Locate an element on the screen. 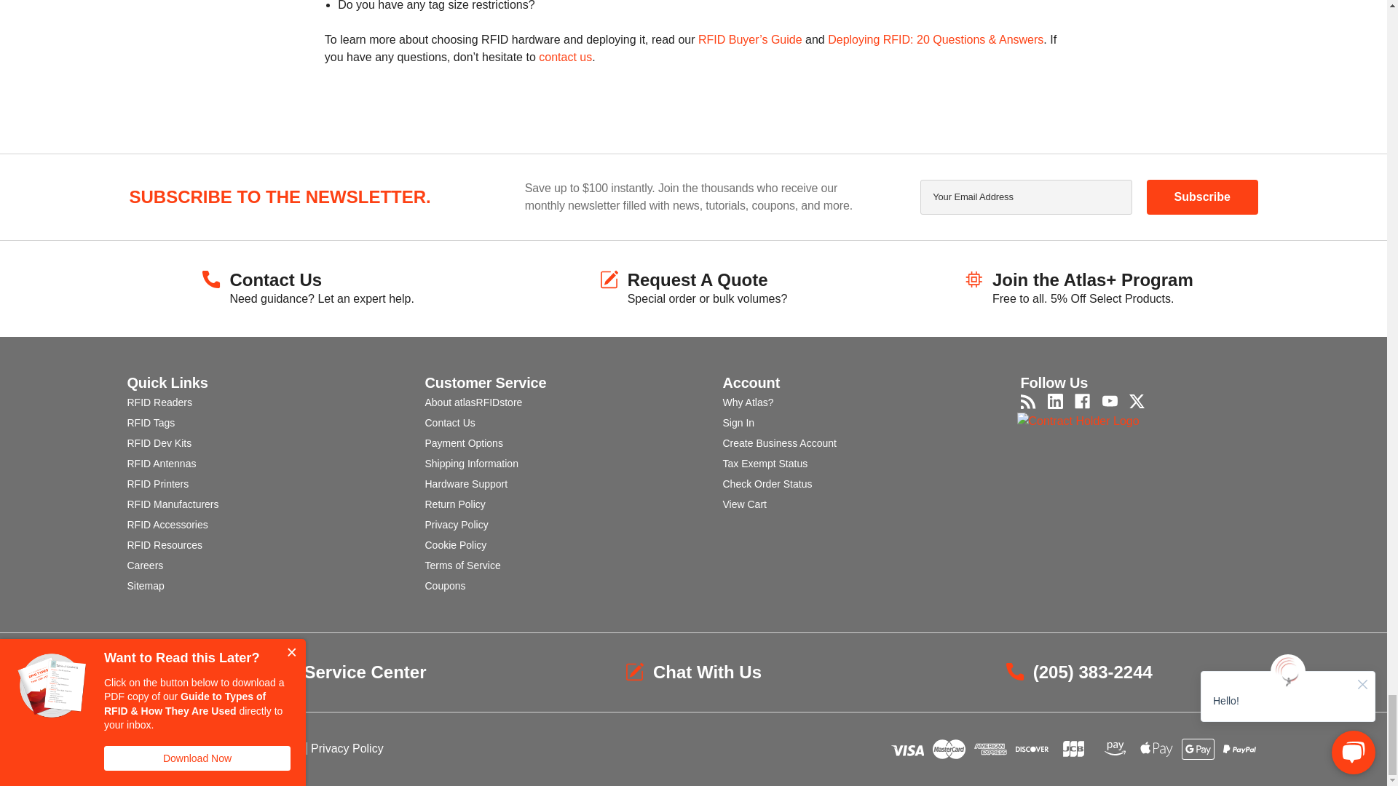 The image size is (1398, 786). Youtube is located at coordinates (1110, 401).